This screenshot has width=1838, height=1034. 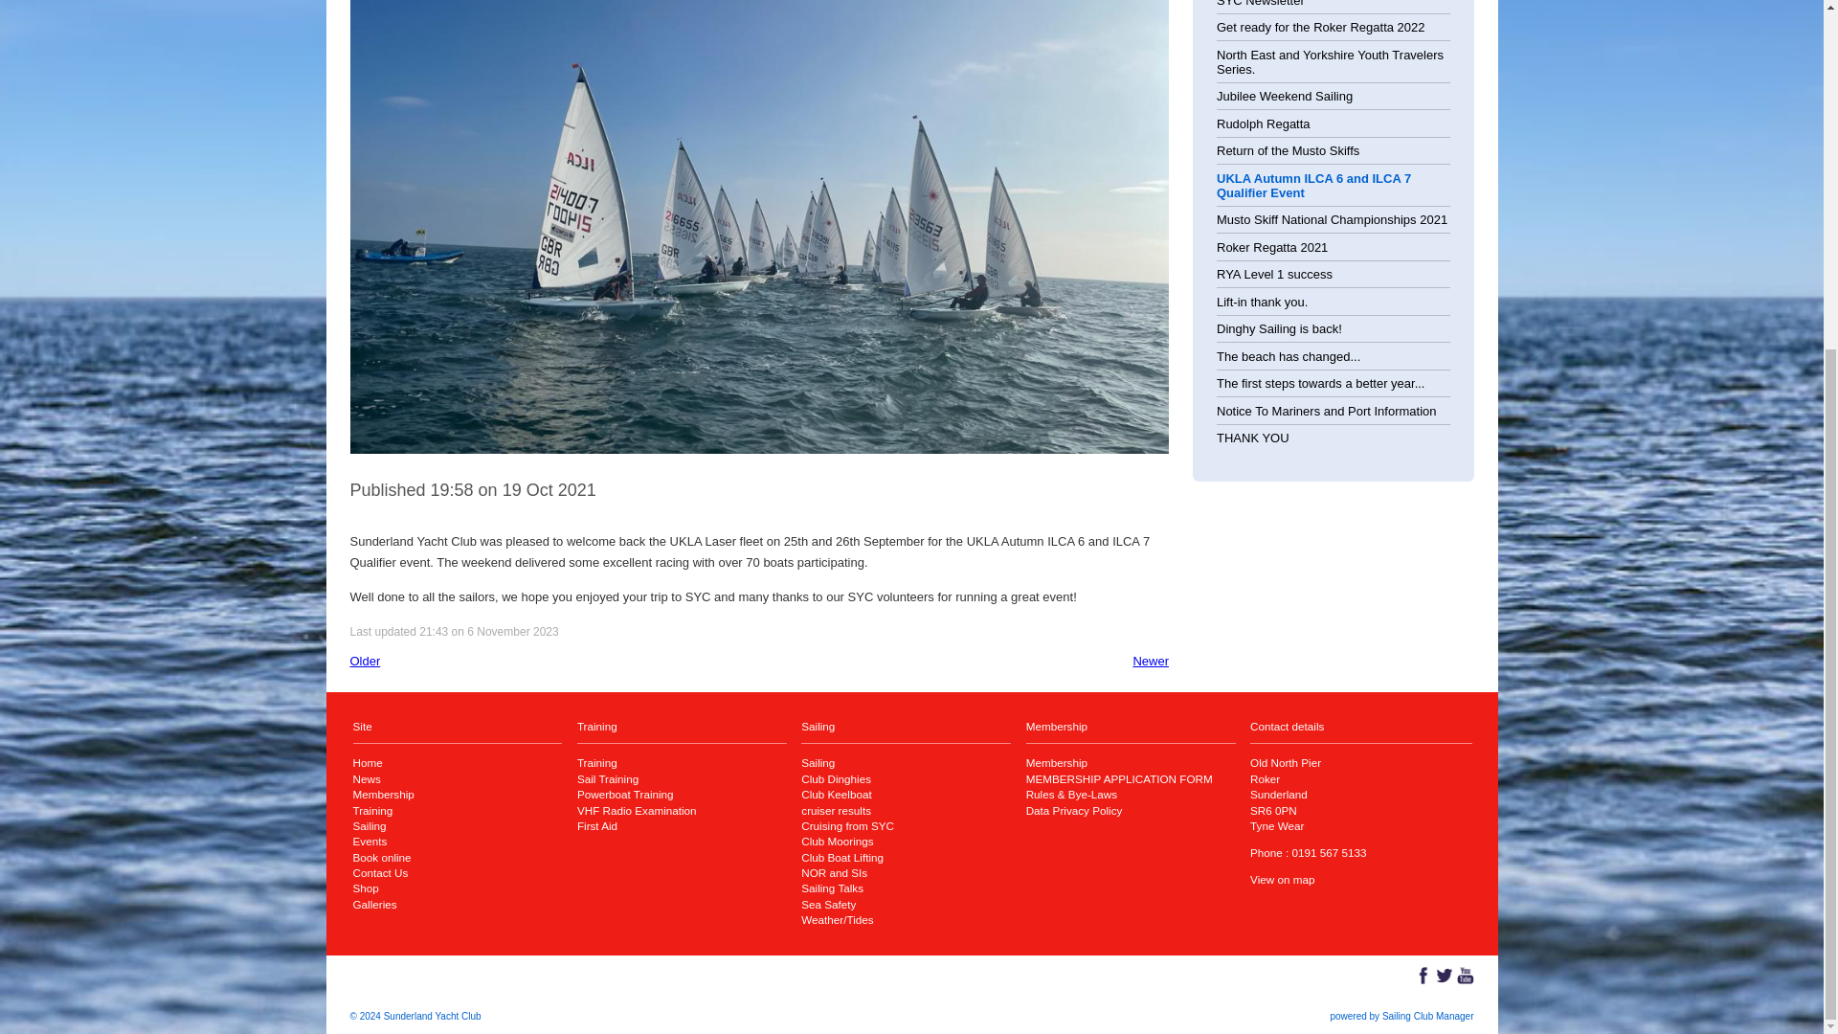 What do you see at coordinates (1262, 301) in the screenshot?
I see `Lift-in thank you.` at bounding box center [1262, 301].